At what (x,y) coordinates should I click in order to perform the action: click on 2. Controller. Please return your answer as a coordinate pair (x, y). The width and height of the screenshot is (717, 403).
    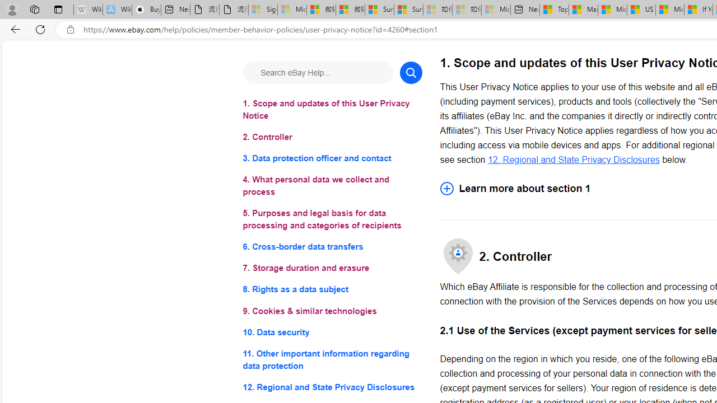
    Looking at the image, I should click on (332, 138).